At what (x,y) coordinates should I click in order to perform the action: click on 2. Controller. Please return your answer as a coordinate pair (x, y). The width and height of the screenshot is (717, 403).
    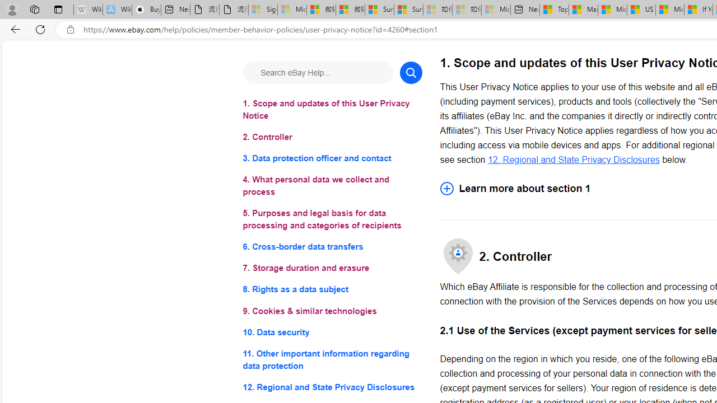
    Looking at the image, I should click on (332, 138).